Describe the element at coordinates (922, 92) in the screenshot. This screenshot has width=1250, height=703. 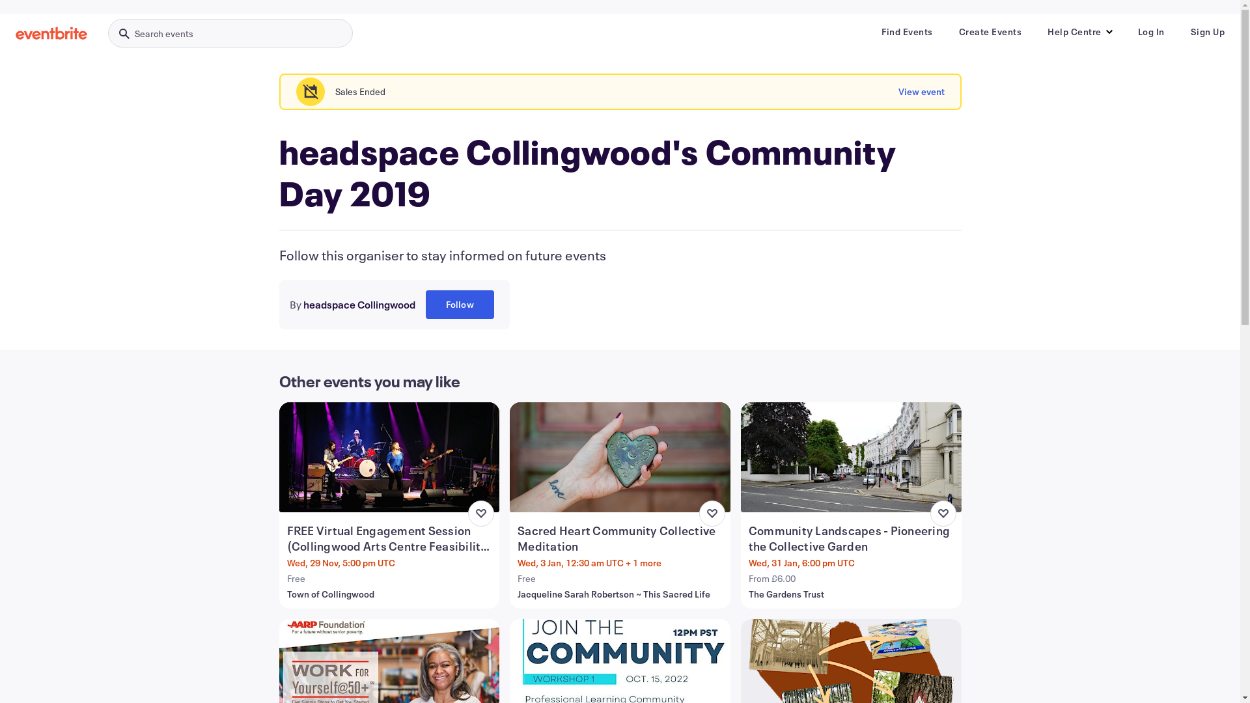
I see `View event` at that location.